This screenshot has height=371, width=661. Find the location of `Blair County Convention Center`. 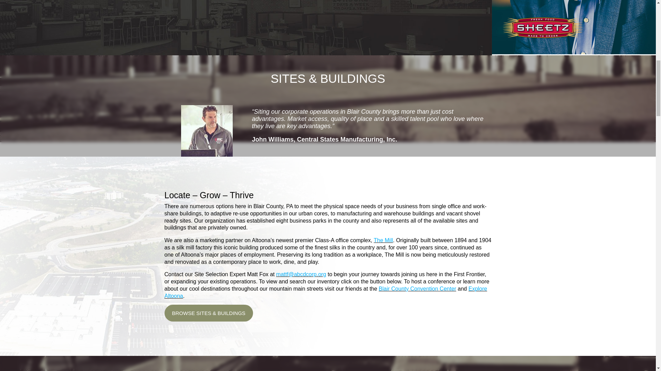

Blair County Convention Center is located at coordinates (417, 289).